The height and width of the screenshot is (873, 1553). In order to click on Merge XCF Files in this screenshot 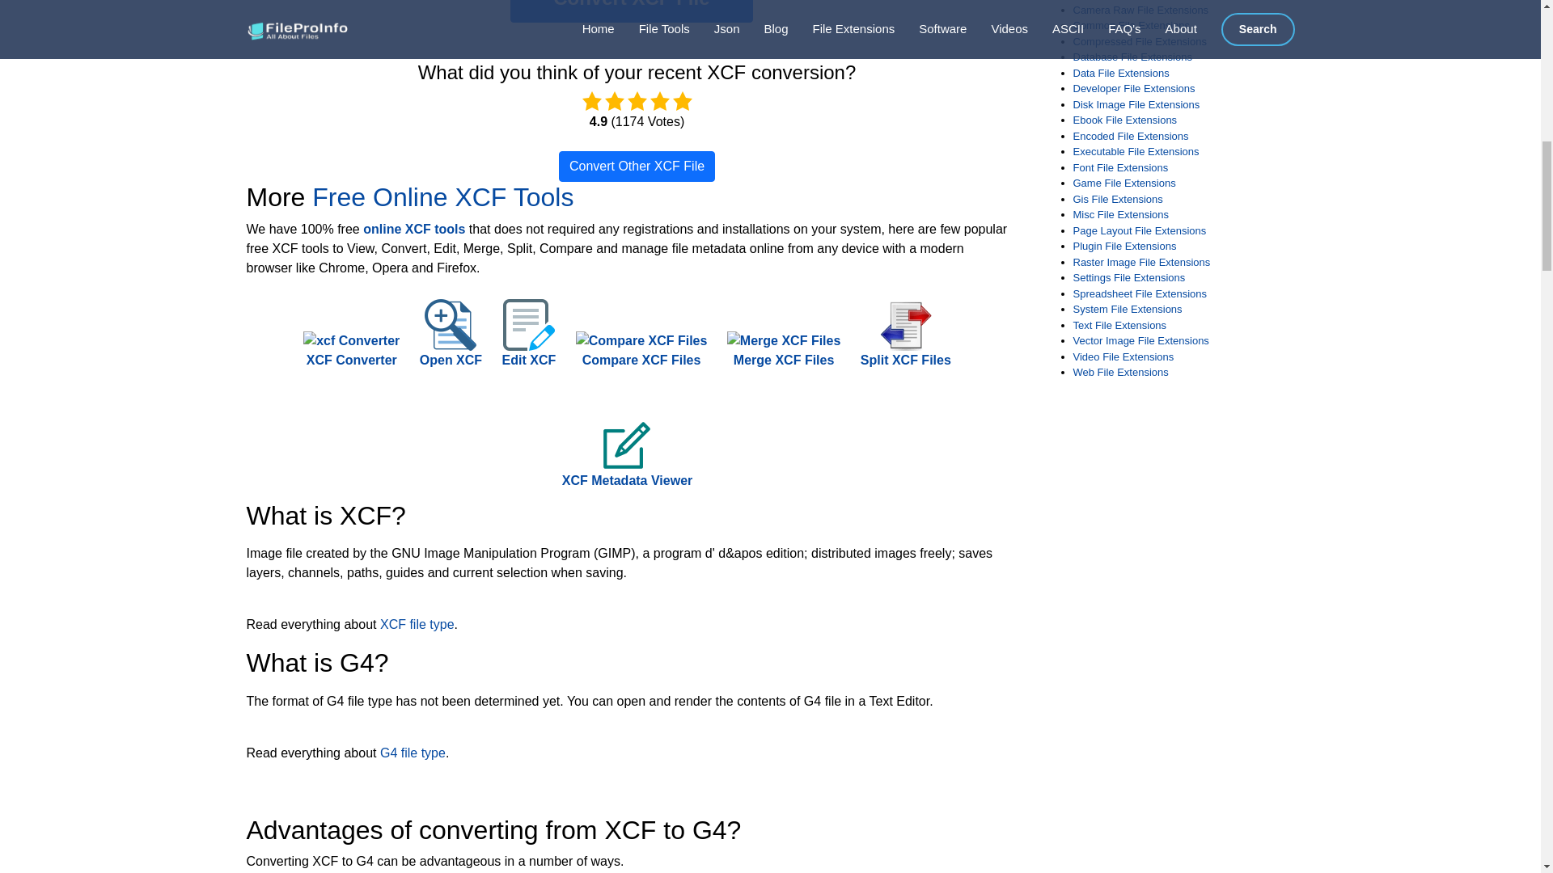, I will do `click(783, 349)`.